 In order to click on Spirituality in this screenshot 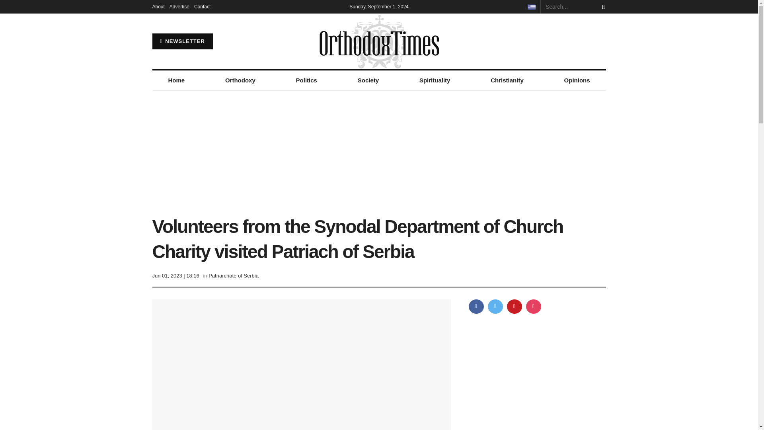, I will do `click(435, 80)`.